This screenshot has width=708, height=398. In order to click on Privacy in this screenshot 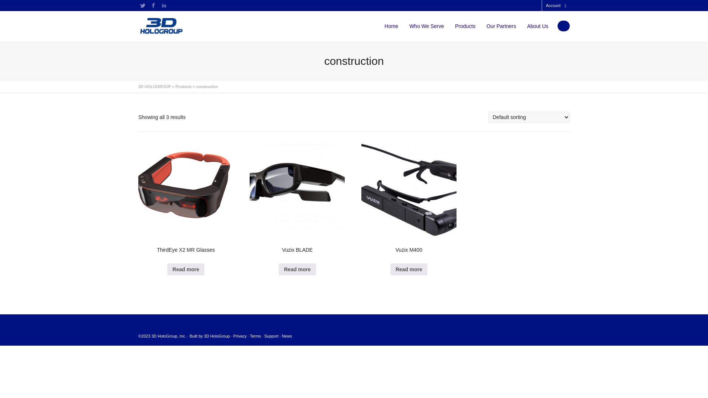, I will do `click(240, 336)`.